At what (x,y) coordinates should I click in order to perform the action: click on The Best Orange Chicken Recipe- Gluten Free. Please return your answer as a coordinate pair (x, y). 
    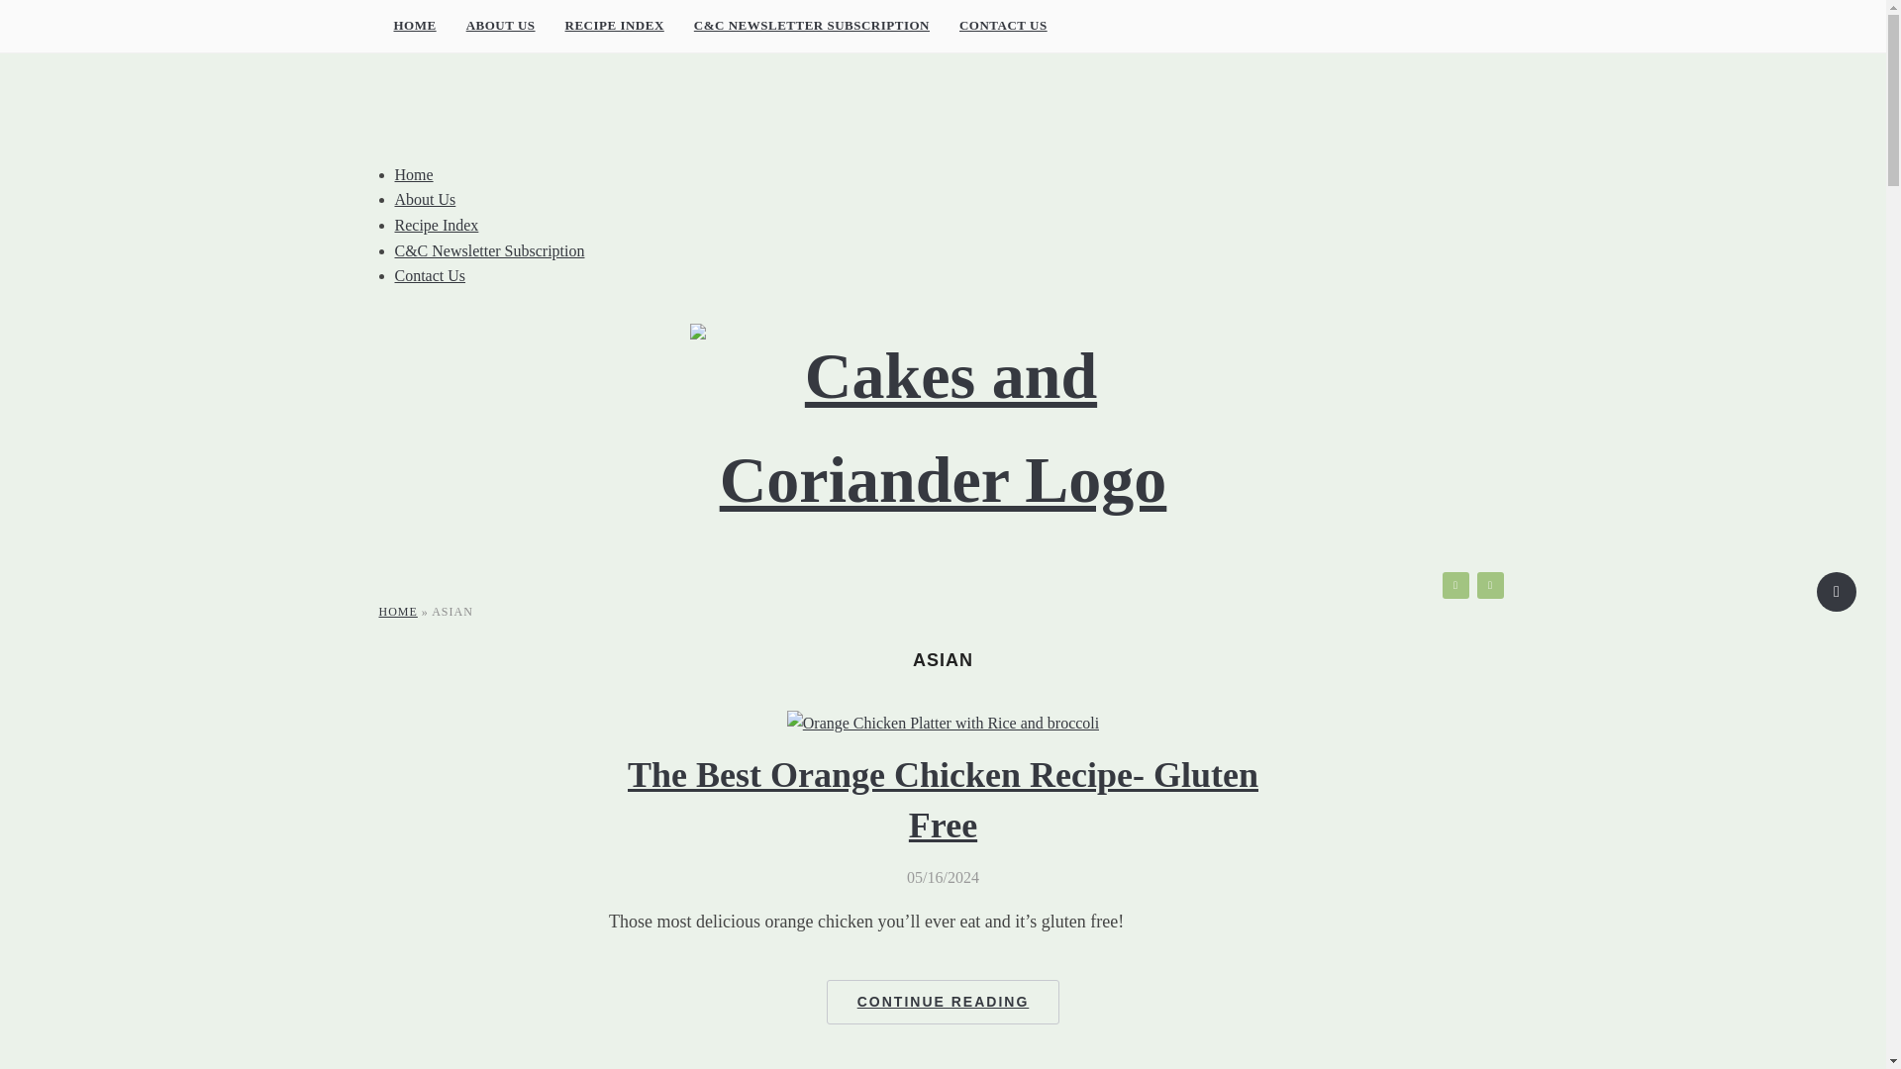
    Looking at the image, I should click on (943, 723).